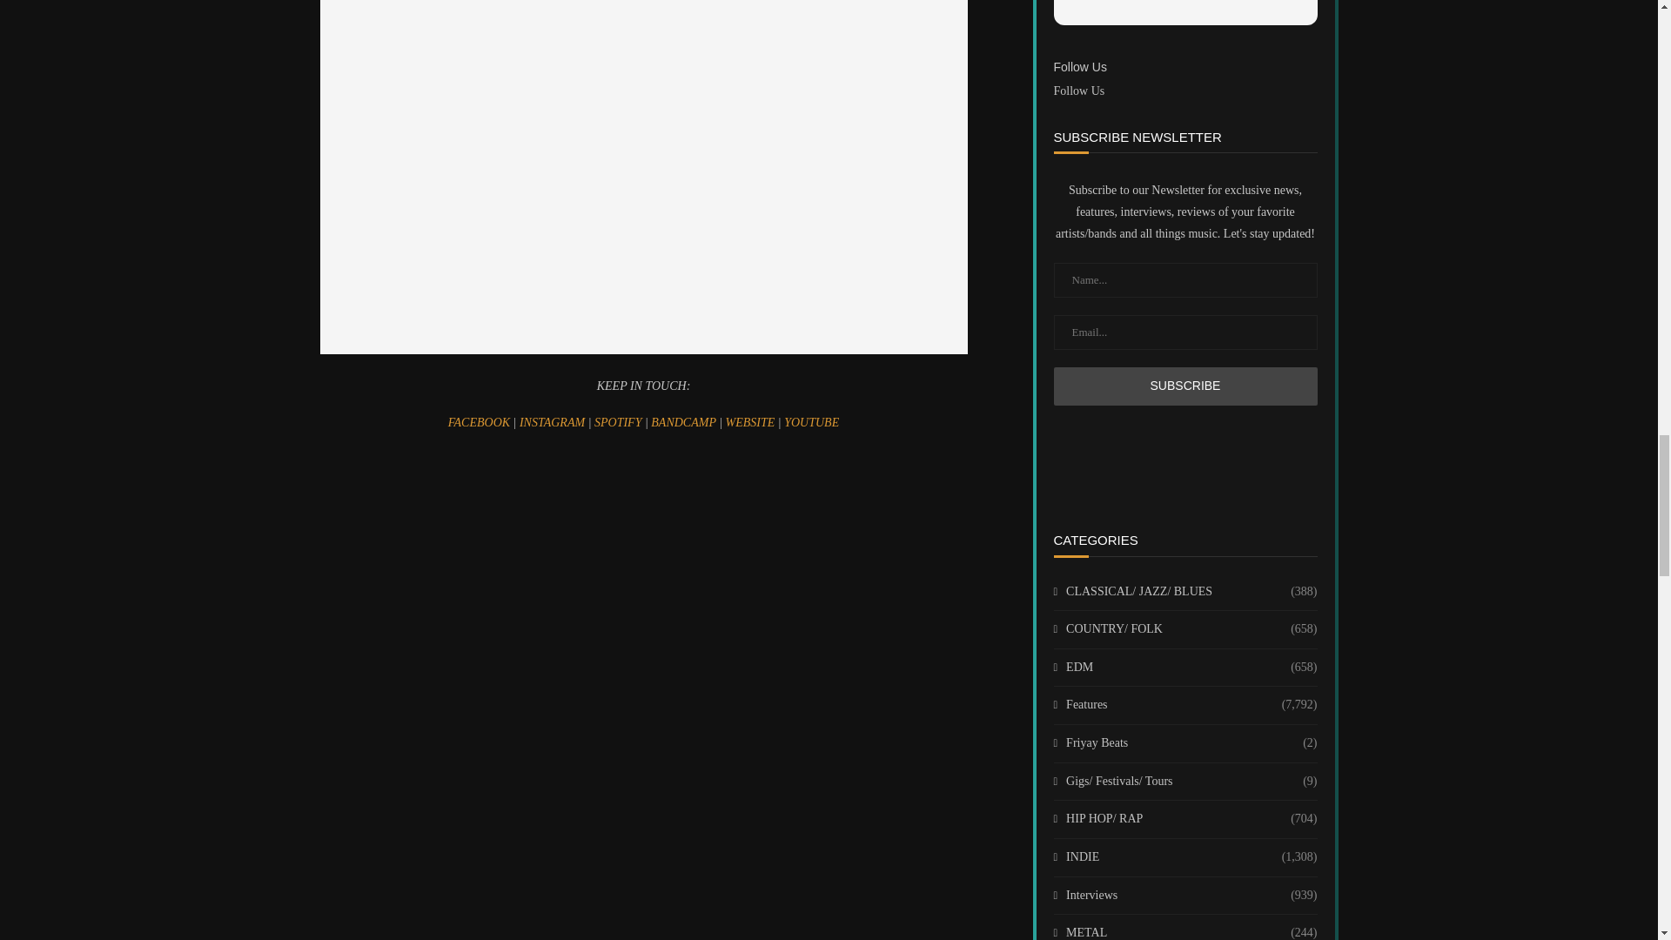  Describe the element at coordinates (554, 422) in the screenshot. I see `INSTAGRAM` at that location.